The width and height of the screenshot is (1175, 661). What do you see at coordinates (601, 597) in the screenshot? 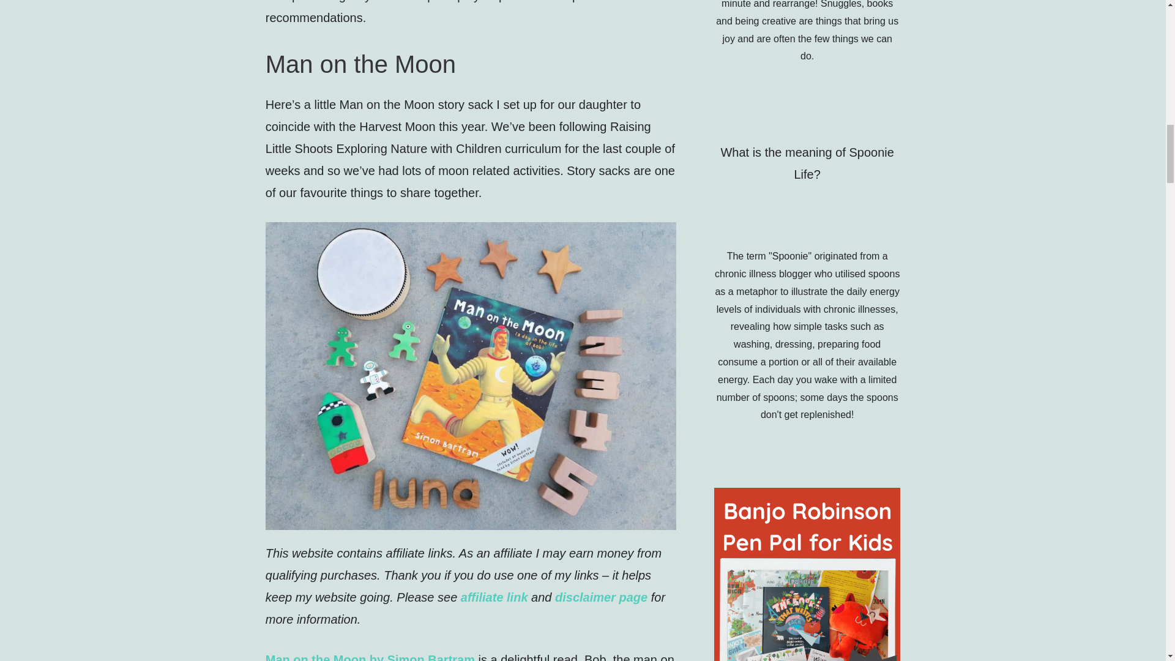
I see `disclaimer page` at bounding box center [601, 597].